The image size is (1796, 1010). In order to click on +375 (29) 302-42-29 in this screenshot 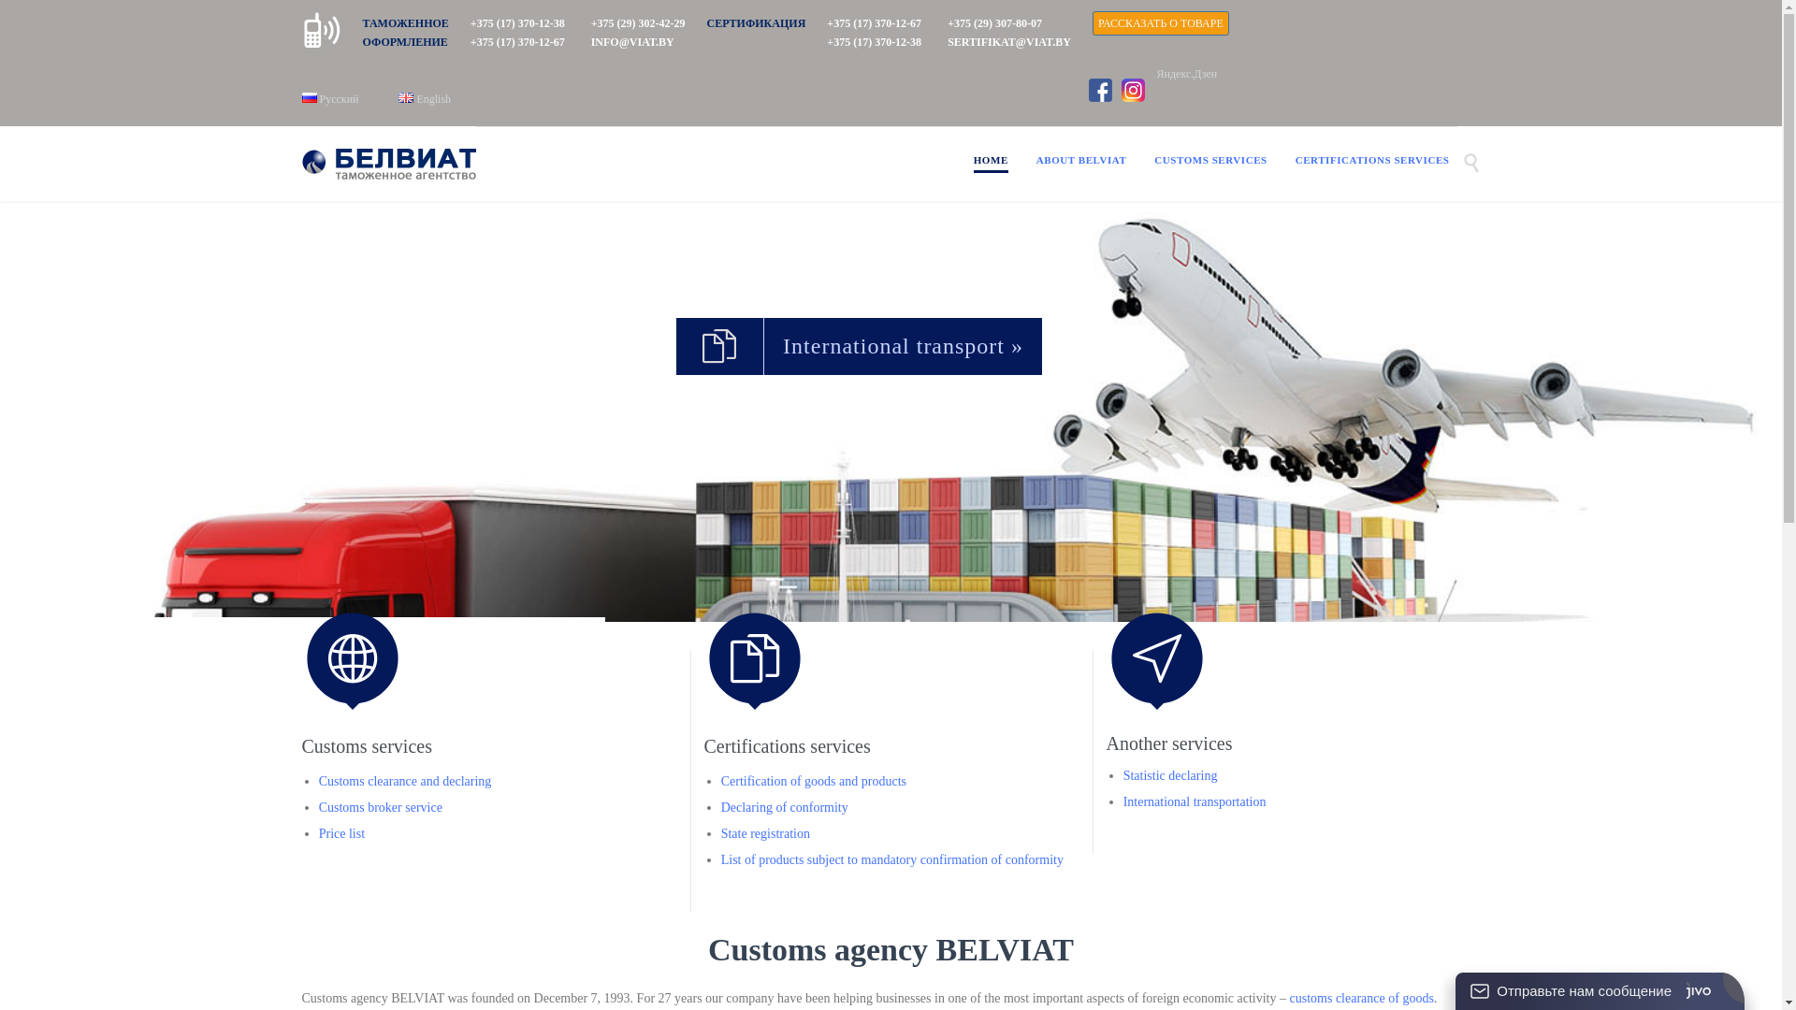, I will do `click(638, 23)`.